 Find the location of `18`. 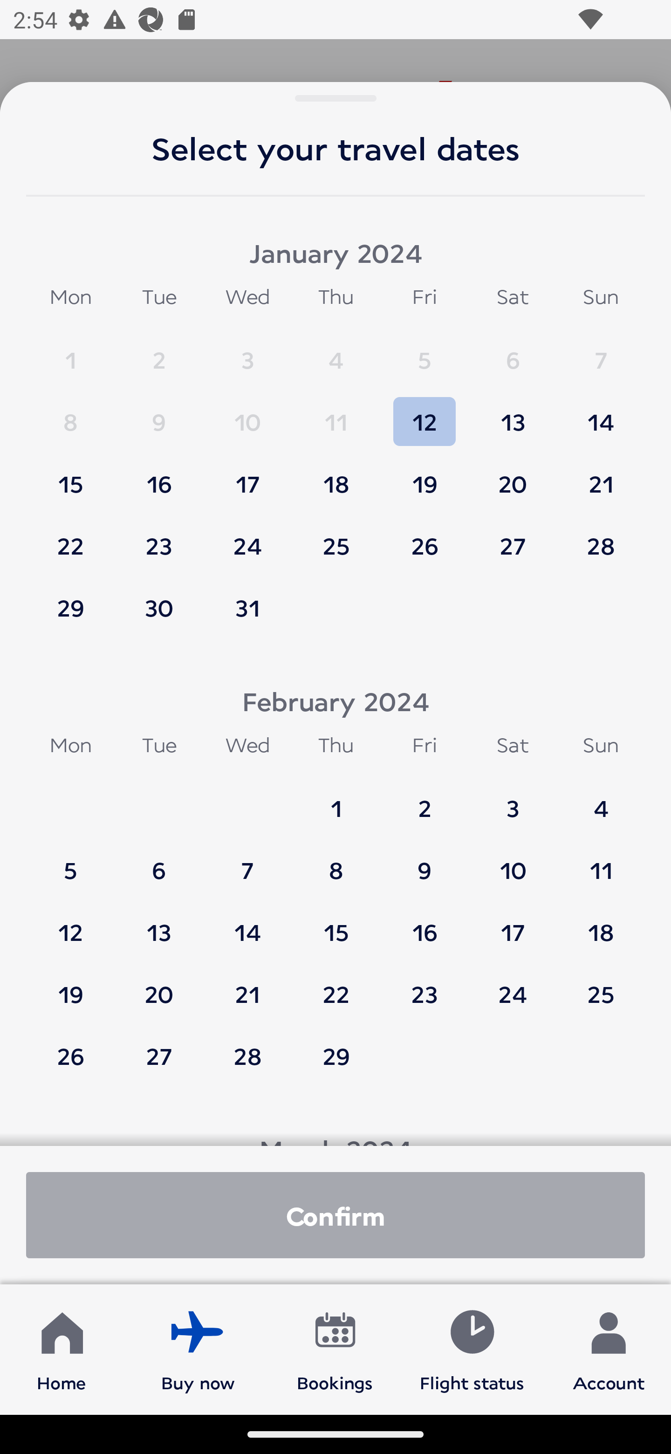

18 is located at coordinates (601, 924).